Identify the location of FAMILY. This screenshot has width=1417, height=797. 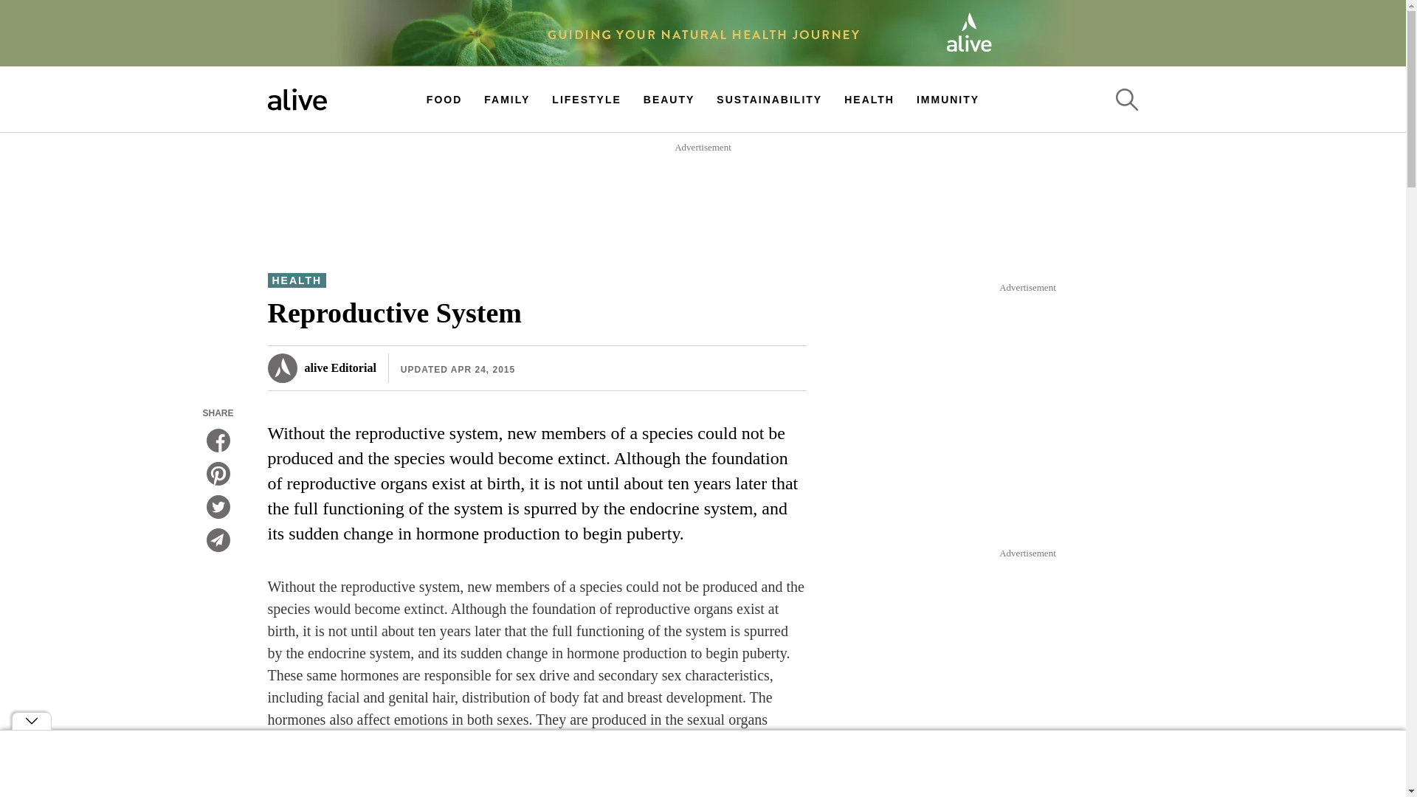
(507, 99).